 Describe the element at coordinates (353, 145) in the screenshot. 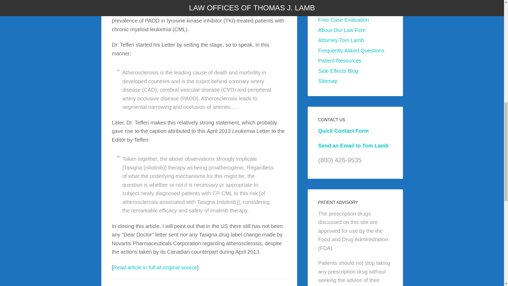

I see `Send an Email to Tom Lamb` at that location.